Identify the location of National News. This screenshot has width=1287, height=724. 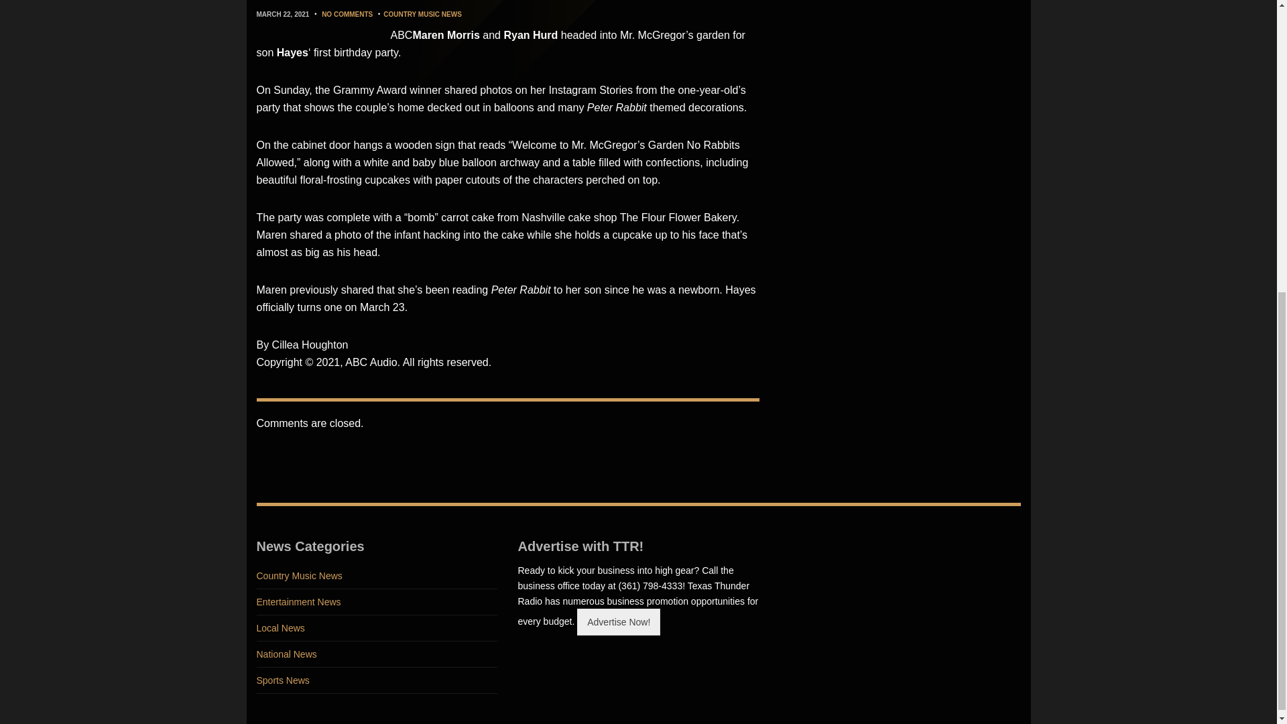
(377, 654).